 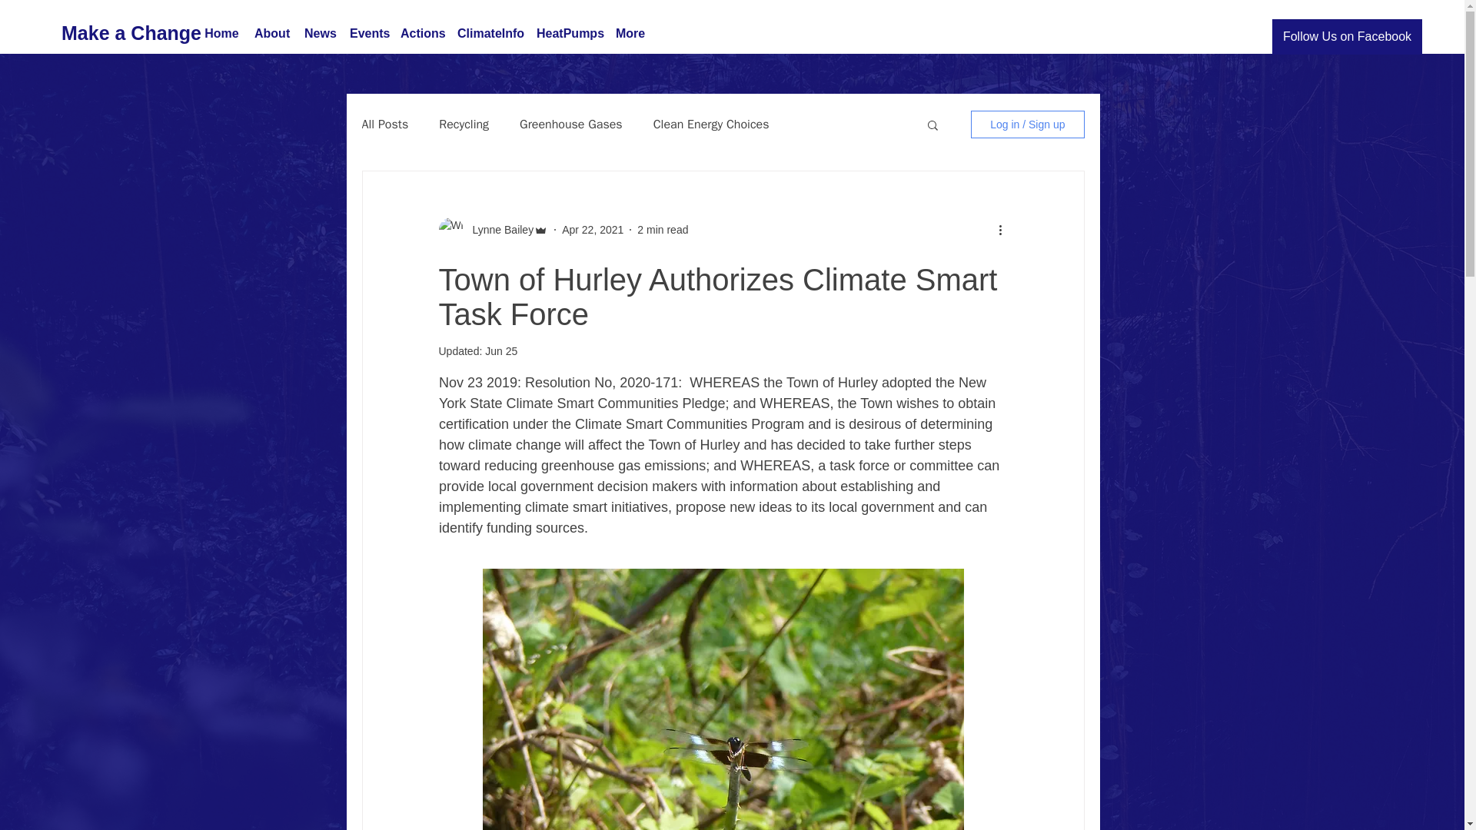 I want to click on Greenhouse Gases, so click(x=570, y=124).